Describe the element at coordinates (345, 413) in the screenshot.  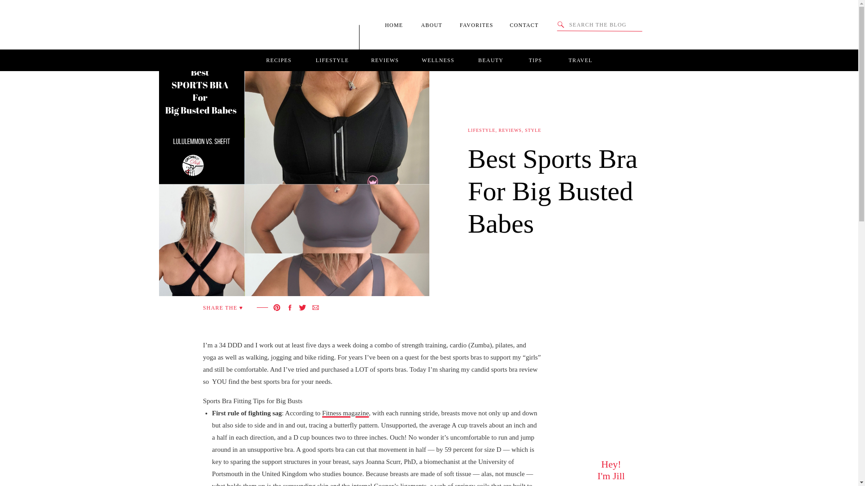
I see `Fitness magazine` at that location.